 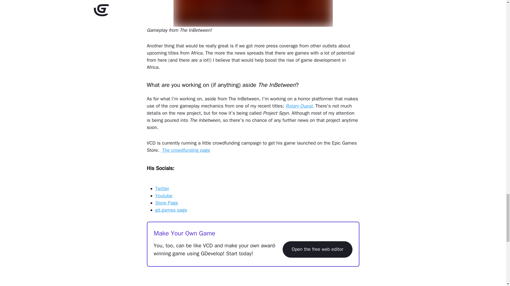 What do you see at coordinates (317, 249) in the screenshot?
I see `Open the free web editor` at bounding box center [317, 249].